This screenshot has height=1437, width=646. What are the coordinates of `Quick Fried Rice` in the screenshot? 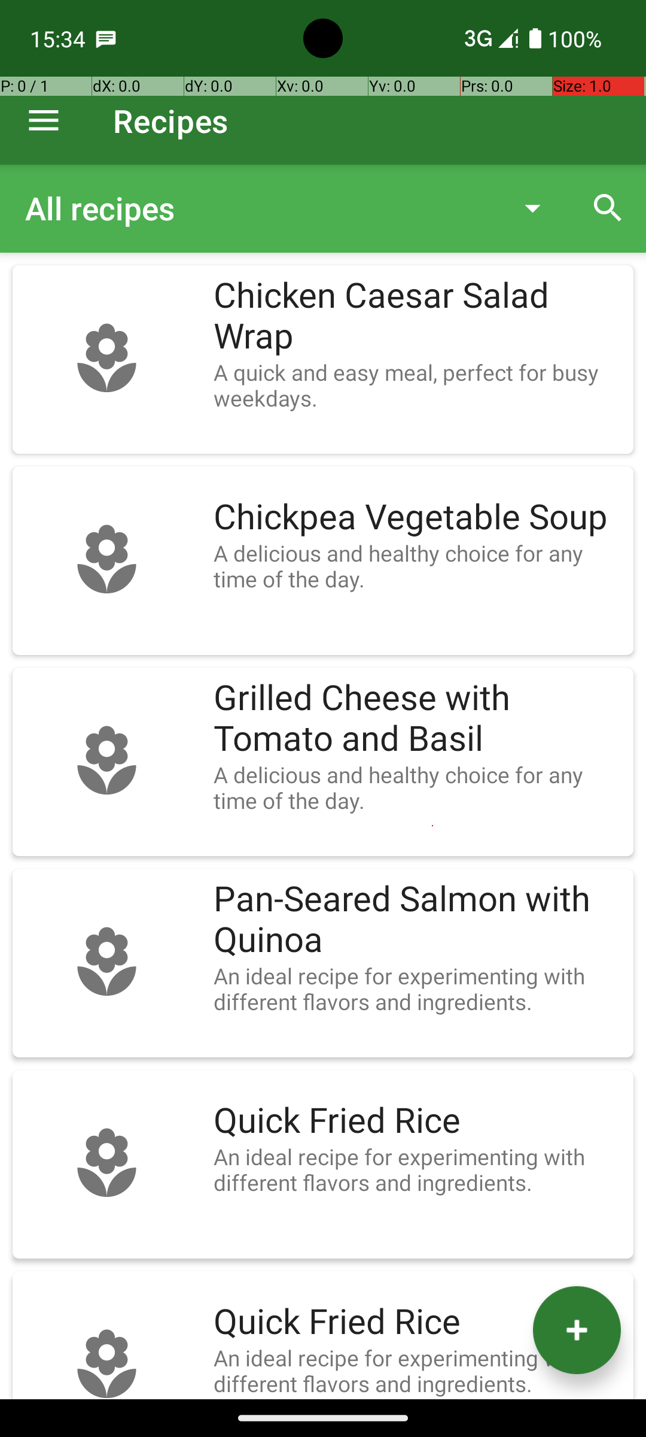 It's located at (418, 1121).